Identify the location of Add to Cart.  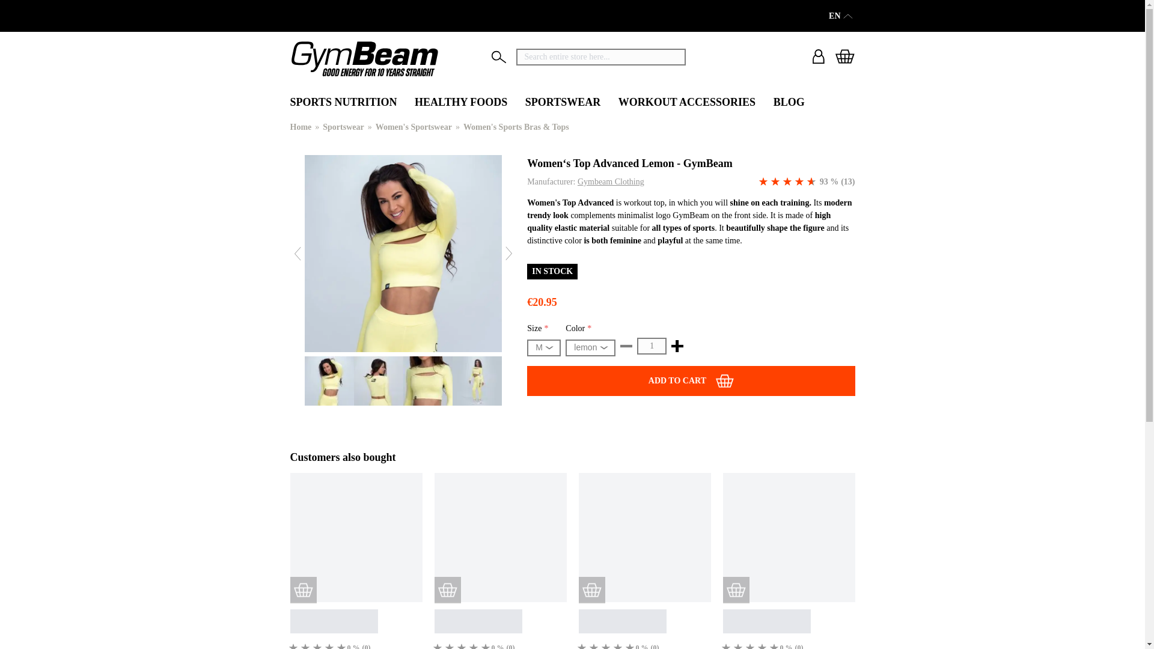
(691, 381).